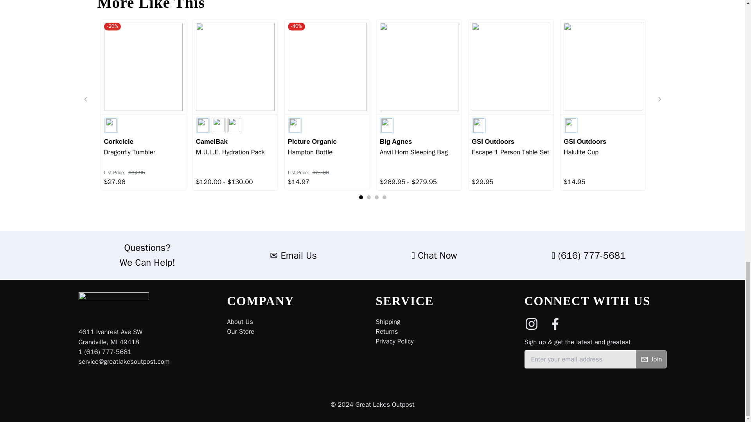  I want to click on Halulite Cup, so click(603, 156).